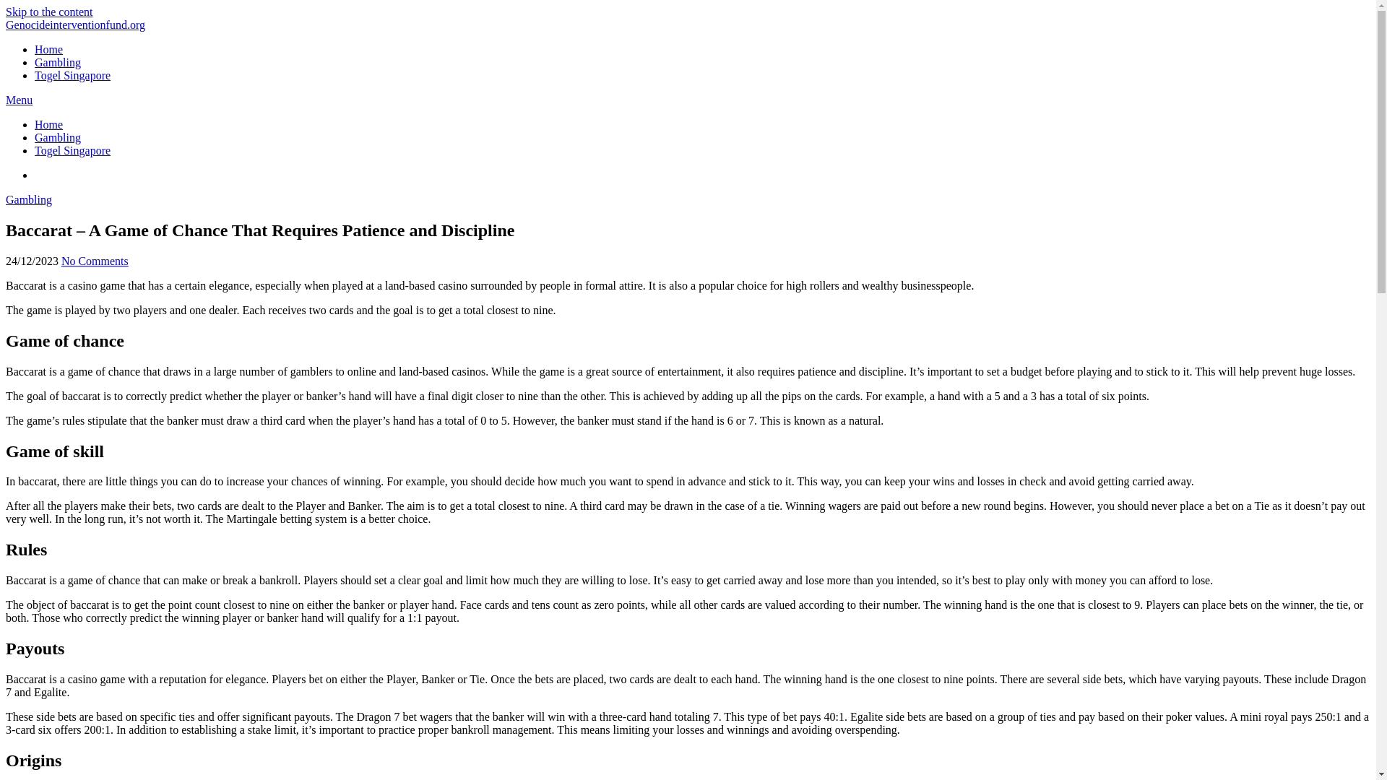 The image size is (1387, 780). Describe the element at coordinates (72, 75) in the screenshot. I see `Togel Singapore` at that location.